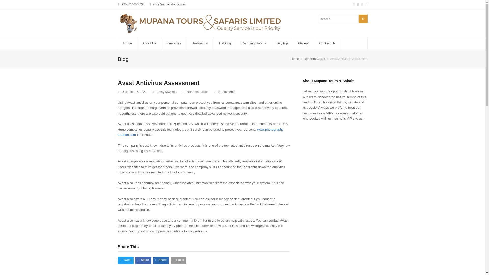  I want to click on Northern Circuit, so click(197, 92).